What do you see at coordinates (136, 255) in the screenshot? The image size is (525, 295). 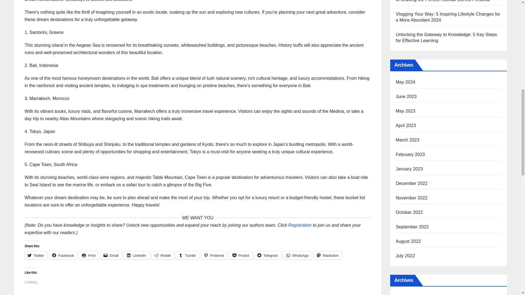 I see `Click to share on LinkedIn` at bounding box center [136, 255].